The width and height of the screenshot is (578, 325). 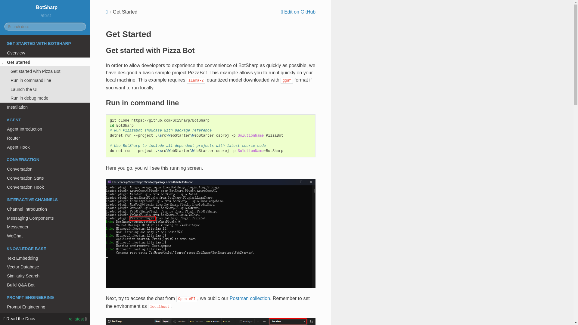 I want to click on Overview, so click(x=45, y=53).